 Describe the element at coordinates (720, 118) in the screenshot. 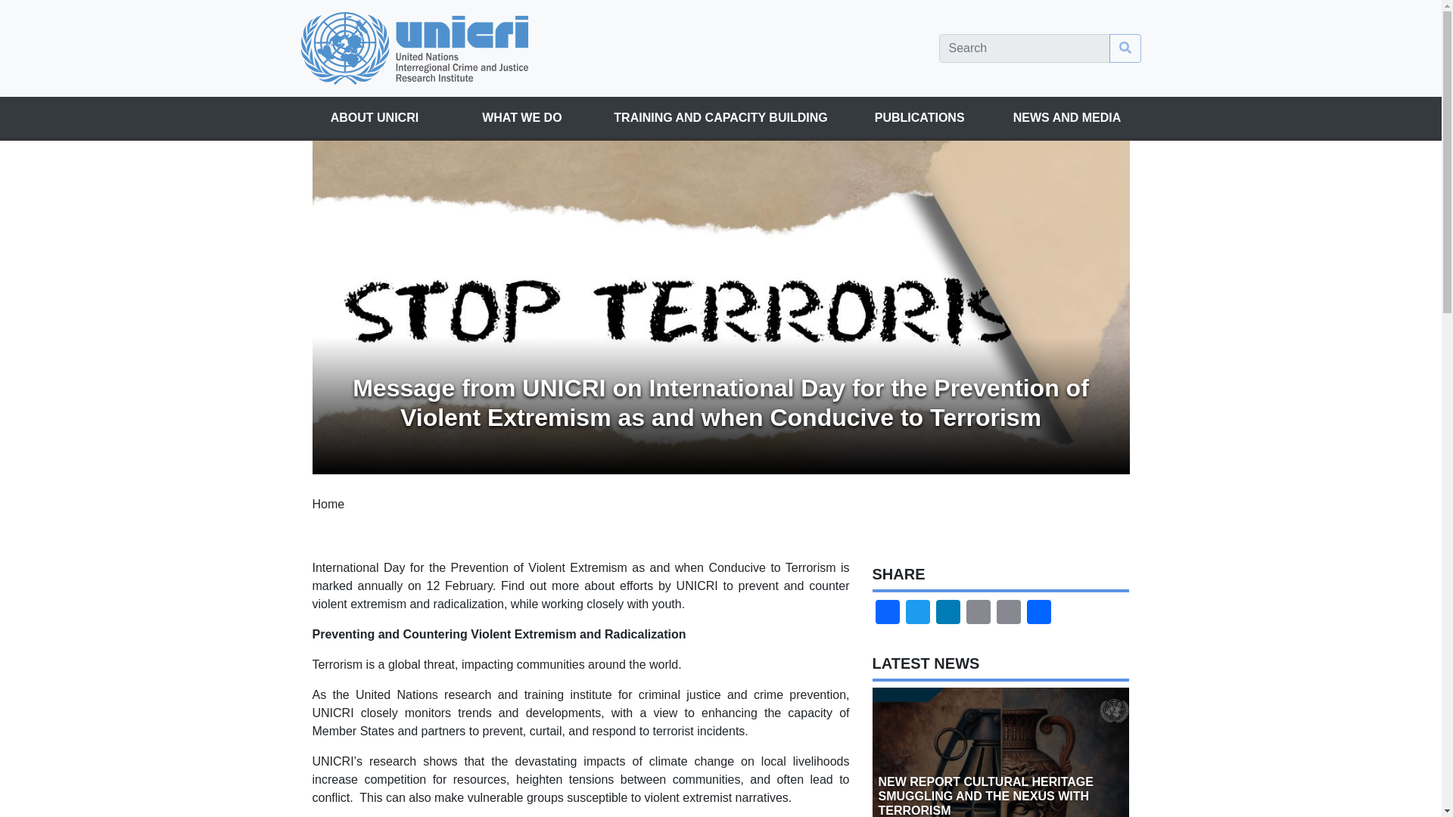

I see `TRAINING AND CAPACITY BUILDING` at that location.